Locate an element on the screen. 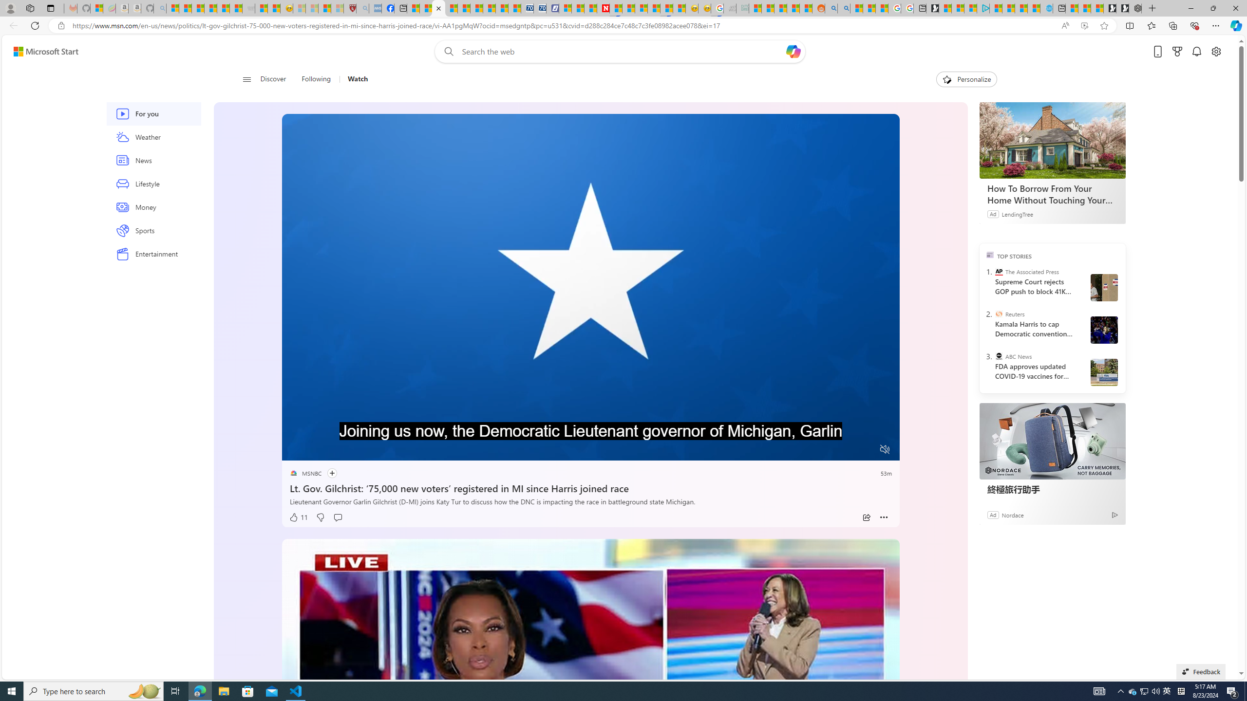 The width and height of the screenshot is (1247, 701). Reuters is located at coordinates (999, 314).